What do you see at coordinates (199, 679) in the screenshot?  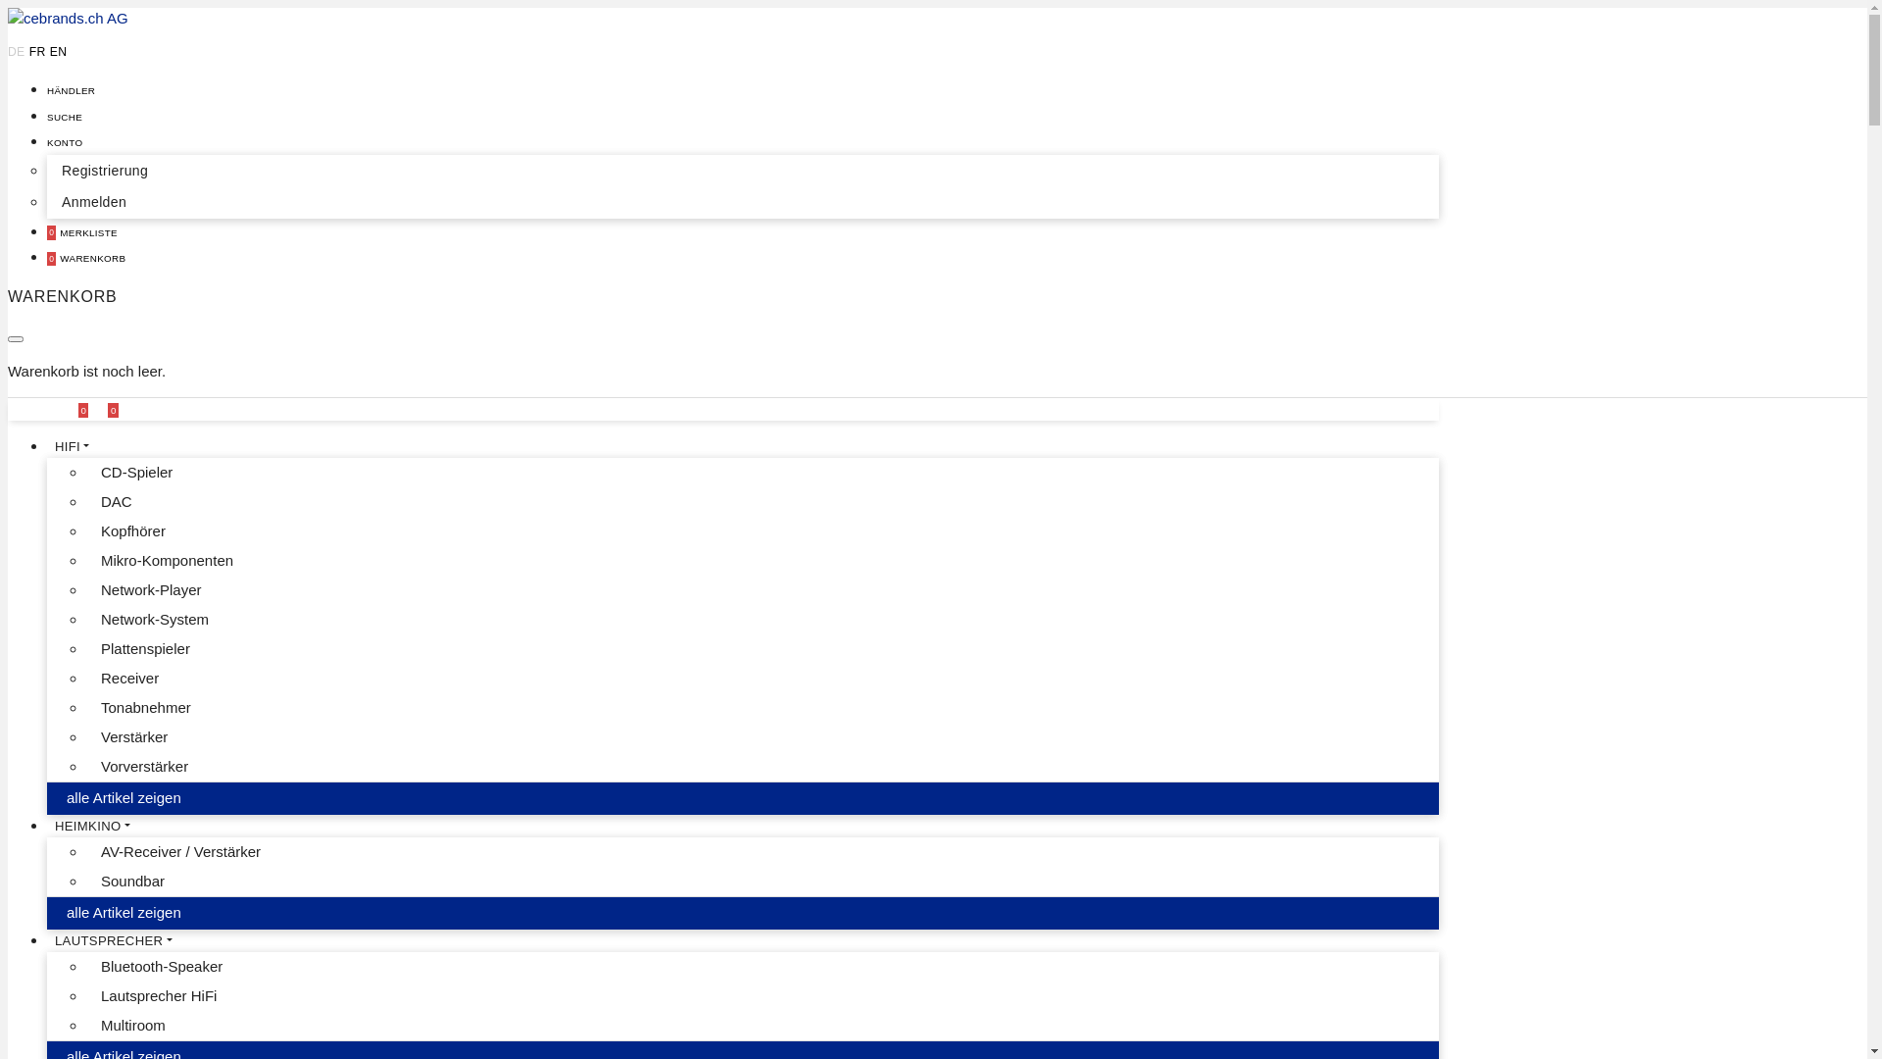 I see `Receiver` at bounding box center [199, 679].